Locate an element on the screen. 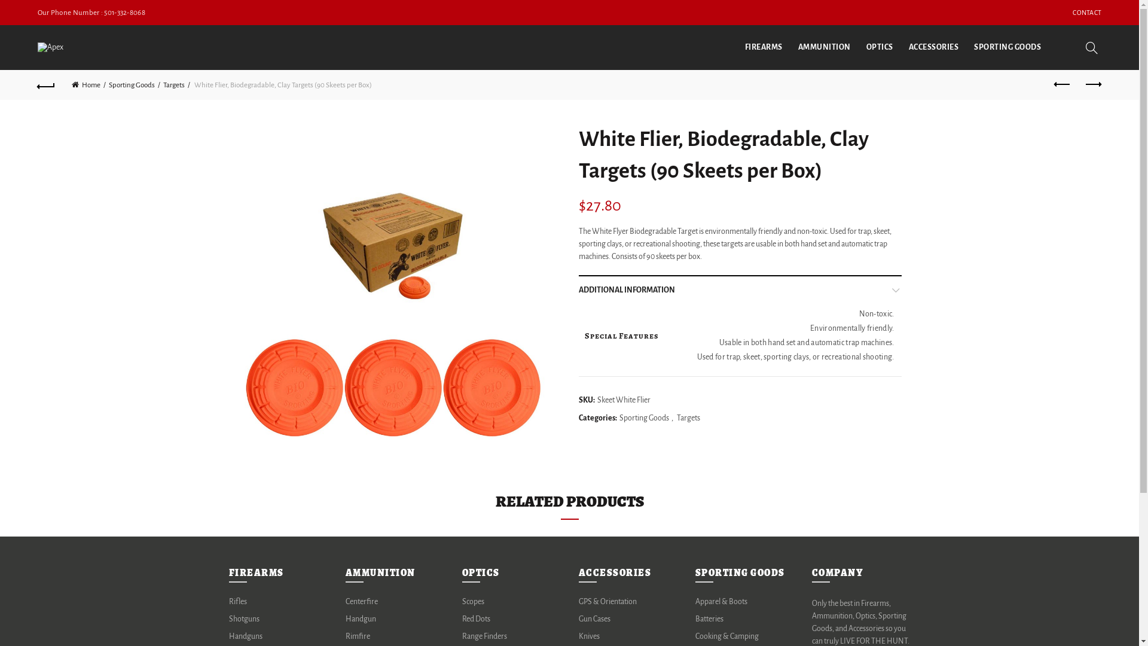 This screenshot has width=1148, height=646. Centerfire is located at coordinates (362, 602).